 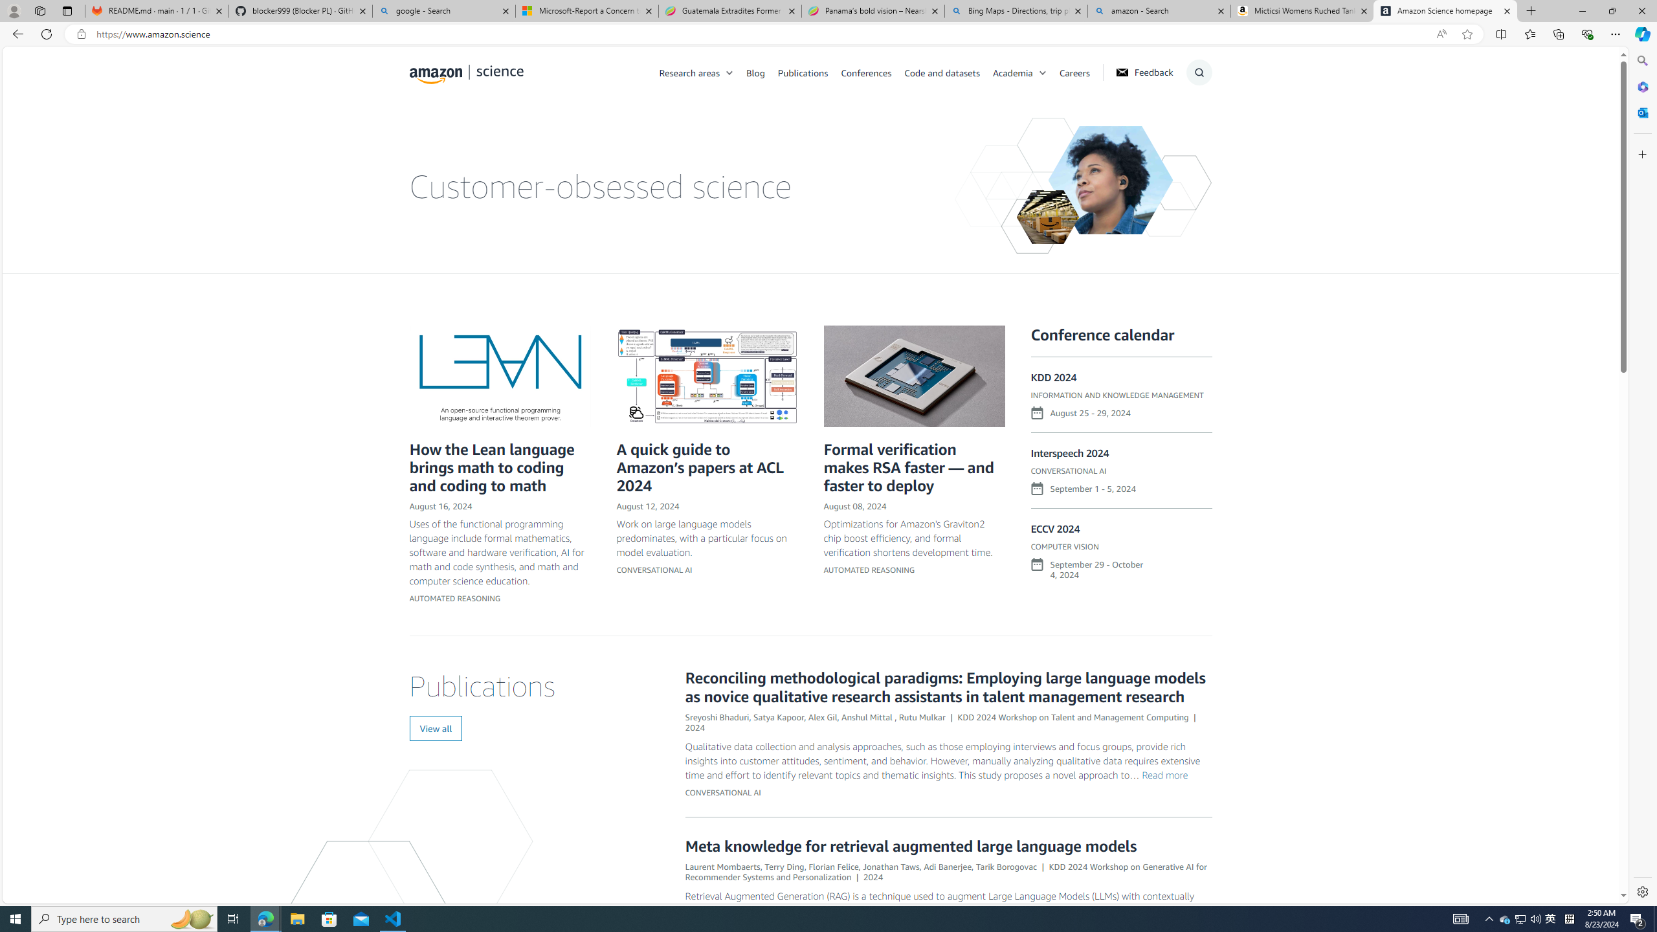 What do you see at coordinates (809, 72) in the screenshot?
I see `Publications` at bounding box center [809, 72].